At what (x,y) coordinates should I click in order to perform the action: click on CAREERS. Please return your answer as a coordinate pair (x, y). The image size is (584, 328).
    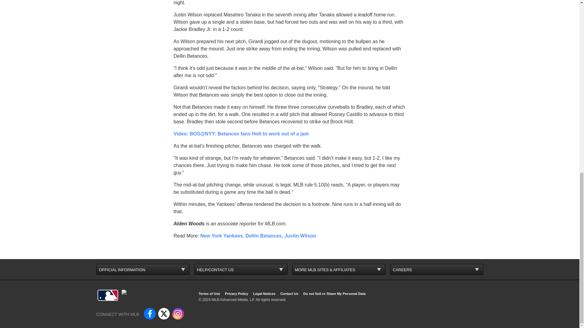
    Looking at the image, I should click on (437, 270).